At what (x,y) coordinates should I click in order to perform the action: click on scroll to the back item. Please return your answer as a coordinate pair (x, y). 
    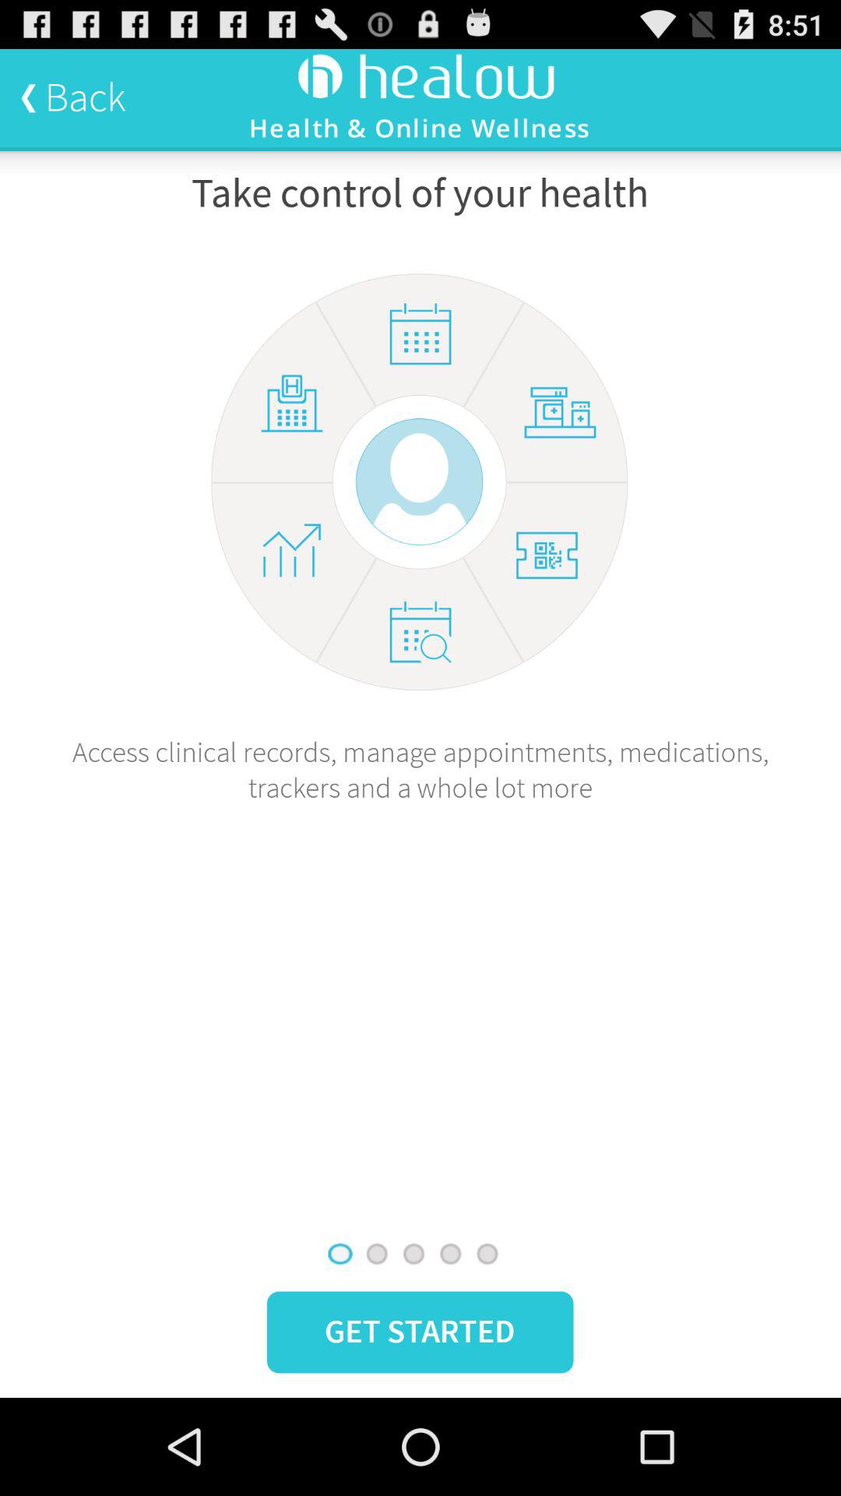
    Looking at the image, I should click on (73, 97).